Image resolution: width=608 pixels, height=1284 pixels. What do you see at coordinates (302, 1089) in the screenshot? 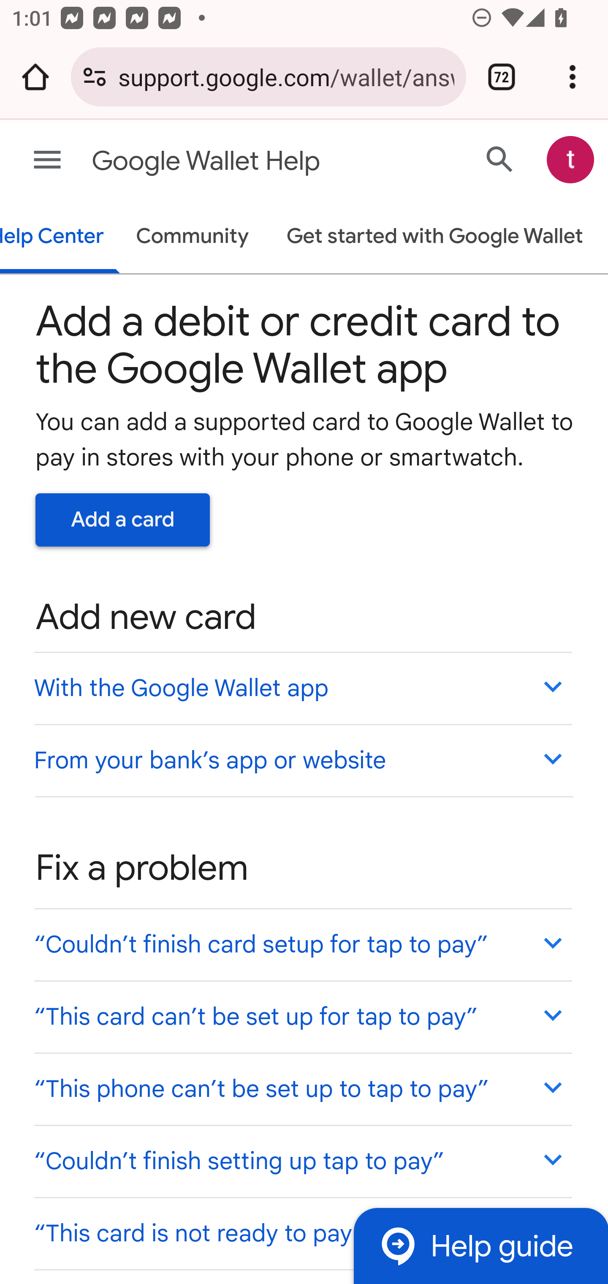
I see `“This phone can’t be set up to tap to pay”` at bounding box center [302, 1089].